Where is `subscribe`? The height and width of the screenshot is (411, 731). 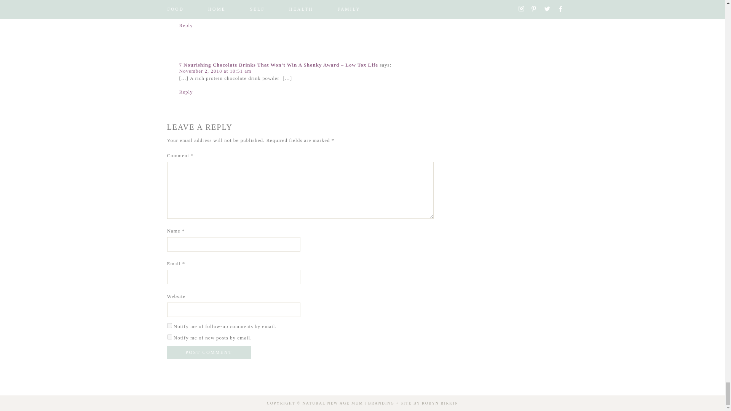 subscribe is located at coordinates (169, 325).